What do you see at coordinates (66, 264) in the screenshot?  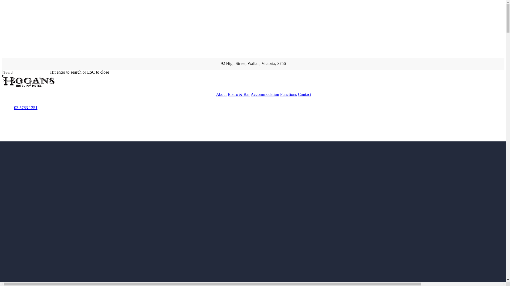 I see `Order Takeaway` at bounding box center [66, 264].